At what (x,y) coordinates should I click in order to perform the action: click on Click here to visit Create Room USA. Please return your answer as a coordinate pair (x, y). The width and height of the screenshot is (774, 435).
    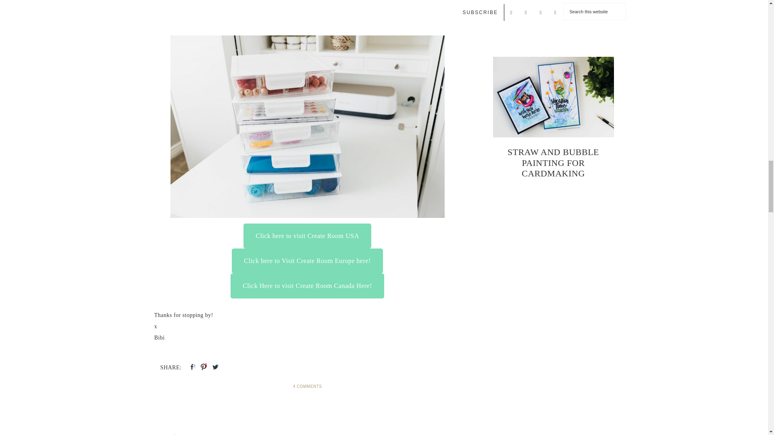
    Looking at the image, I should click on (307, 236).